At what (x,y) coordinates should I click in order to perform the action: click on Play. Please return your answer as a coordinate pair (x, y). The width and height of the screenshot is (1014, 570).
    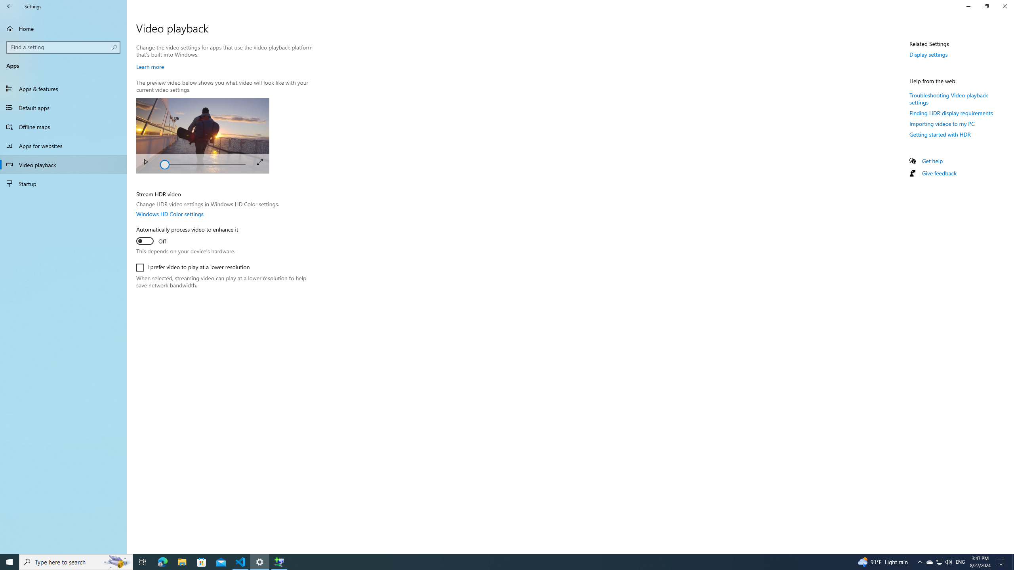
    Looking at the image, I should click on (145, 163).